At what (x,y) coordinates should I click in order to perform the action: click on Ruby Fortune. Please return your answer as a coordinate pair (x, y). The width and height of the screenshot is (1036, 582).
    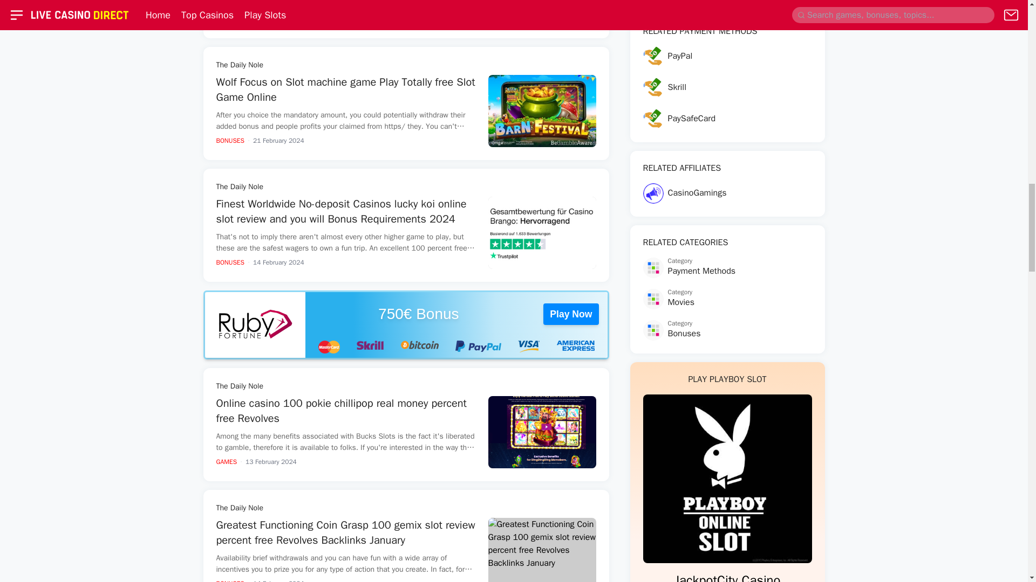
    Looking at the image, I should click on (255, 324).